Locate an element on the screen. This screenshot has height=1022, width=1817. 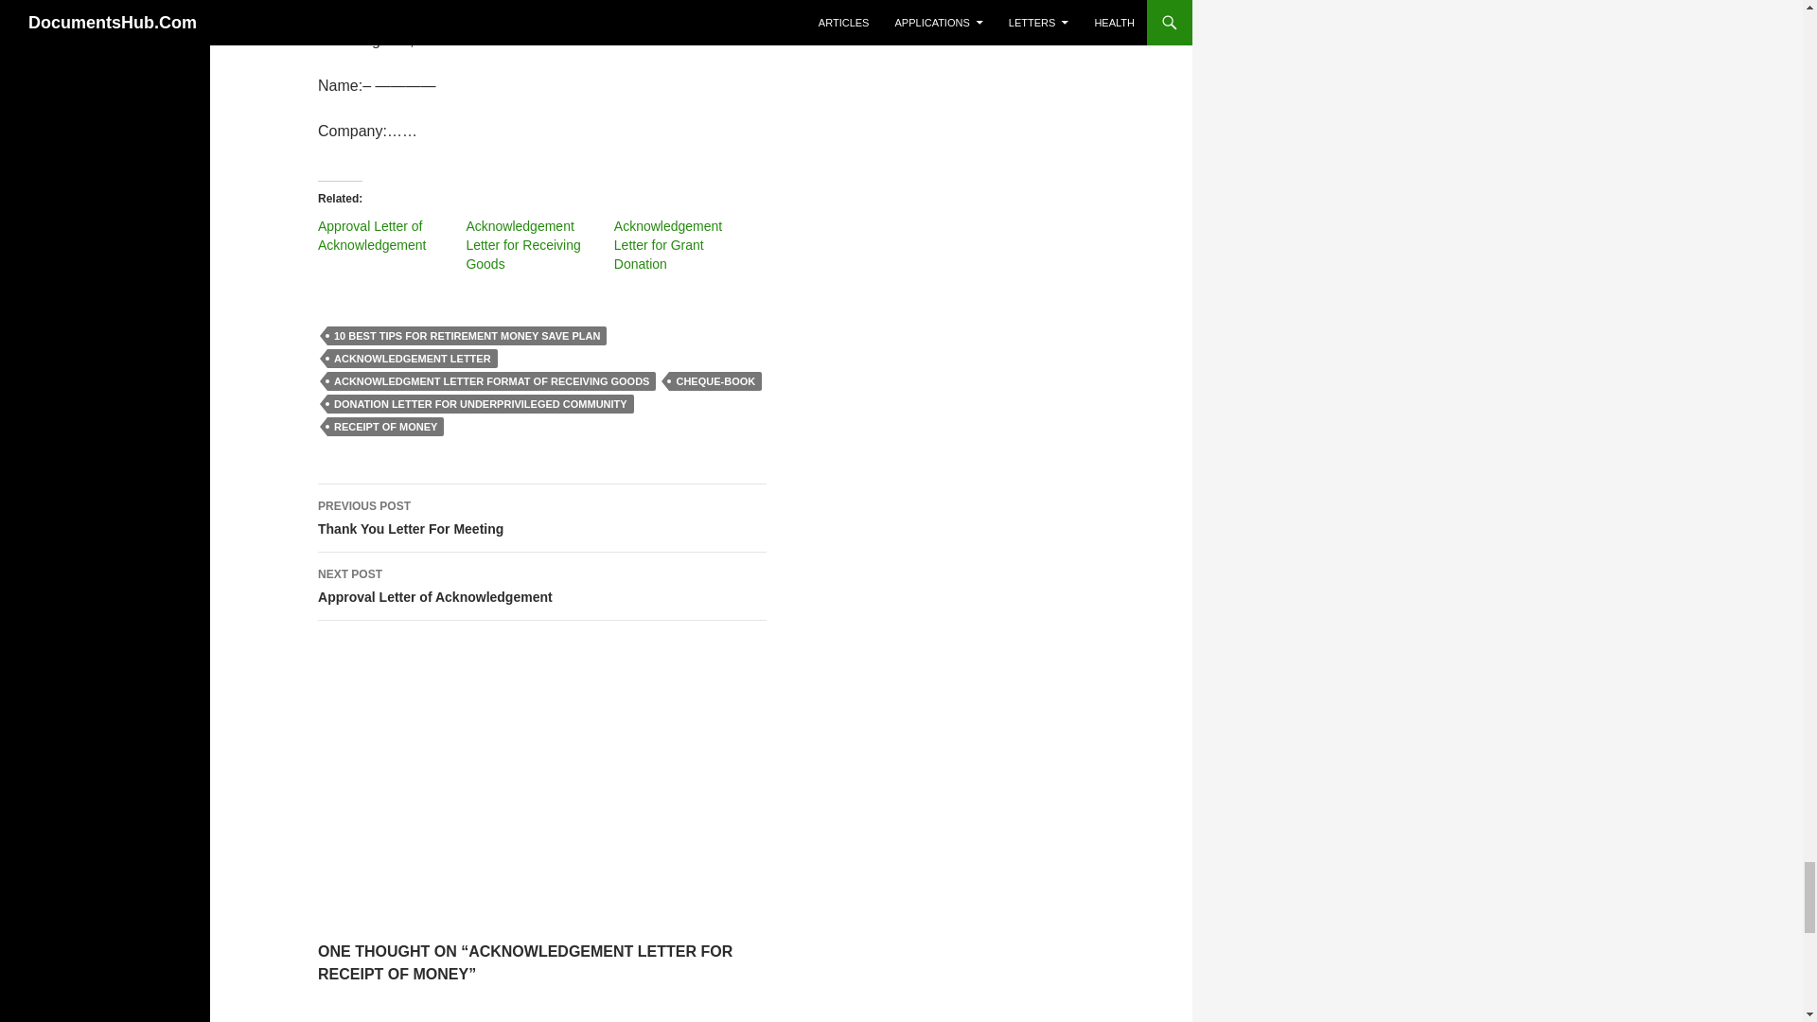
Acknowledgement Letter for Grant Donation is located at coordinates (467, 335).